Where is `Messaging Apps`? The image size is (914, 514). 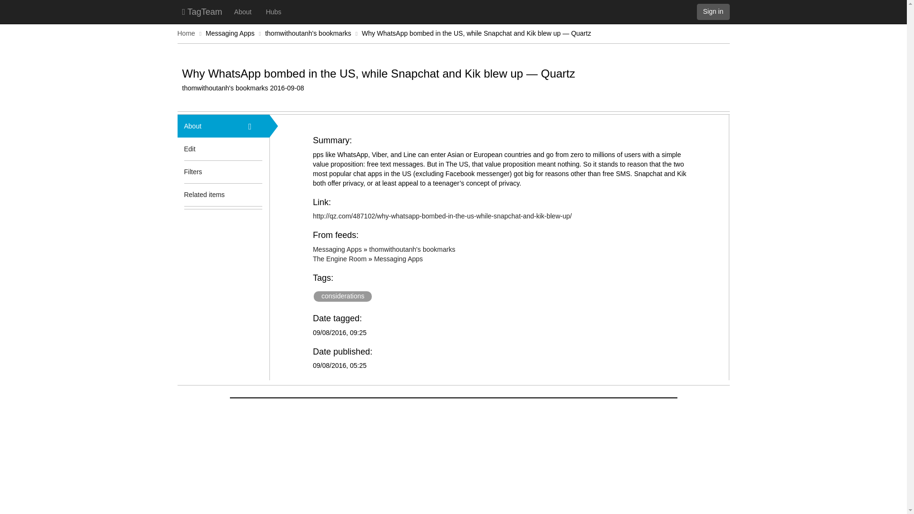
Messaging Apps is located at coordinates (398, 258).